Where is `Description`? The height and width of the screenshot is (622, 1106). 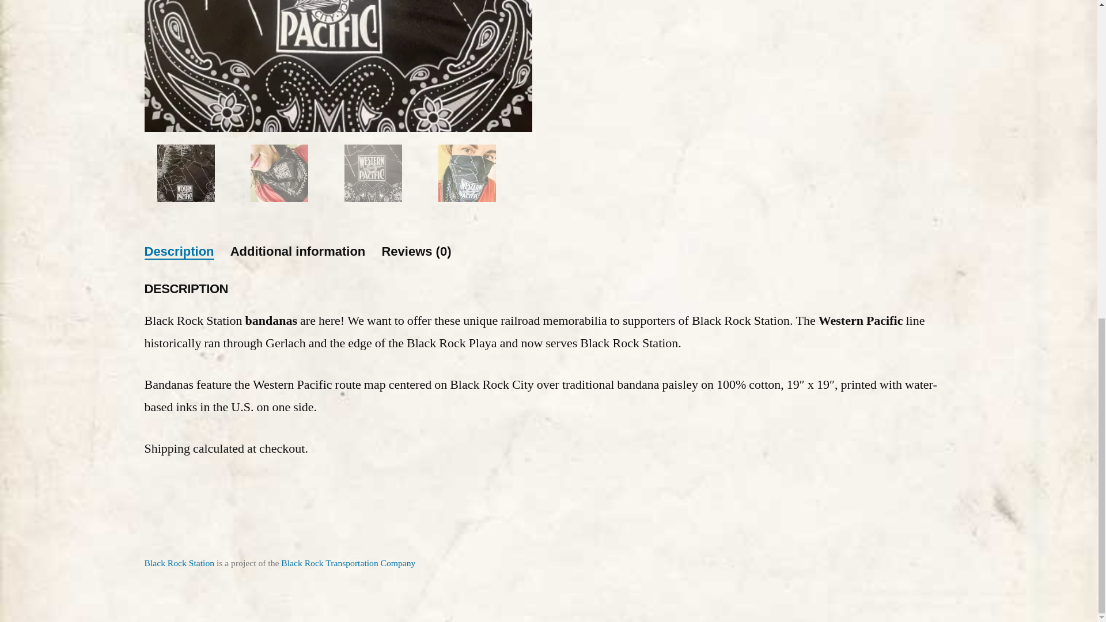
Description is located at coordinates (179, 251).